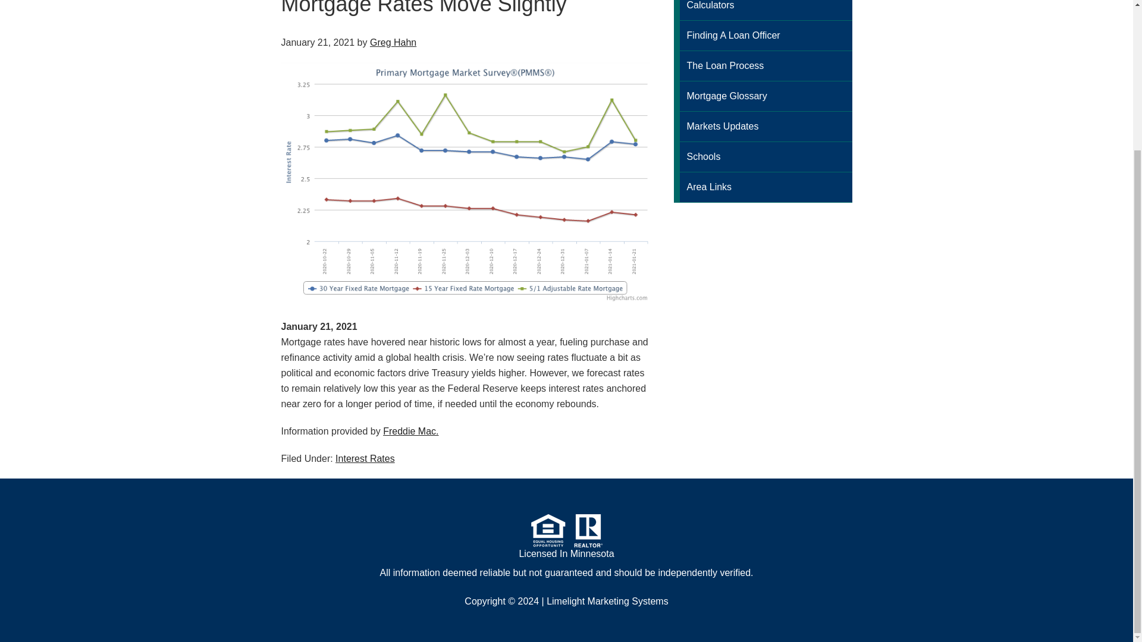  What do you see at coordinates (763, 126) in the screenshot?
I see `Markets Updates` at bounding box center [763, 126].